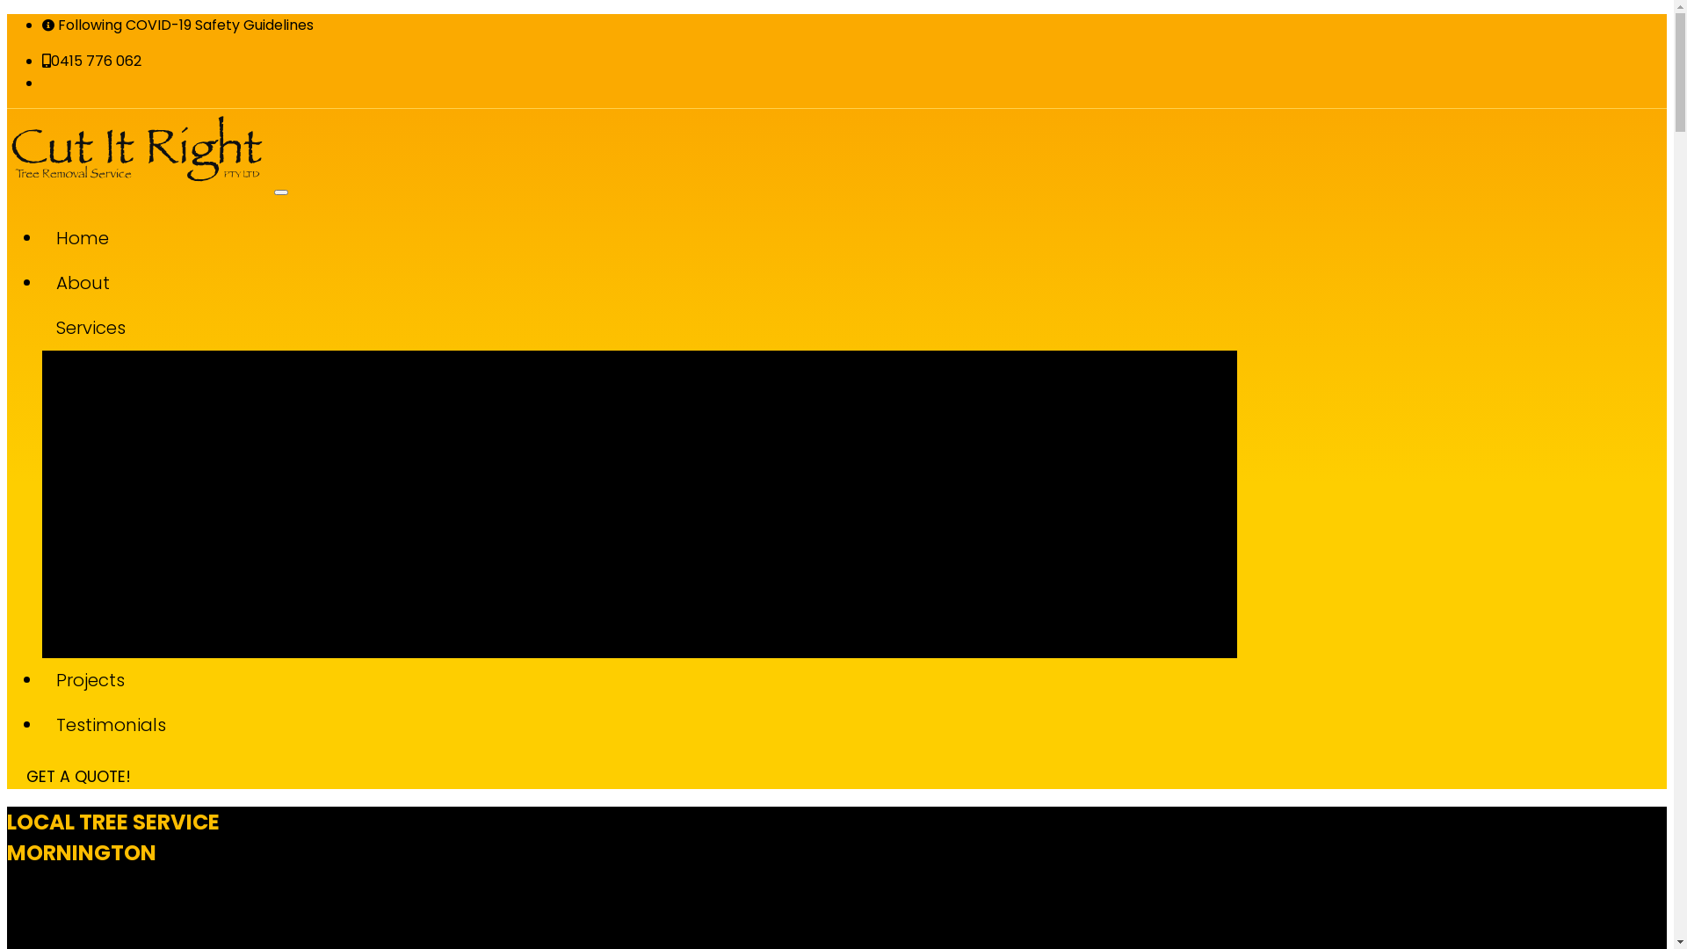 This screenshot has height=949, width=1687. I want to click on Tree Bracing (Safety Cabling), so click(657, 643).